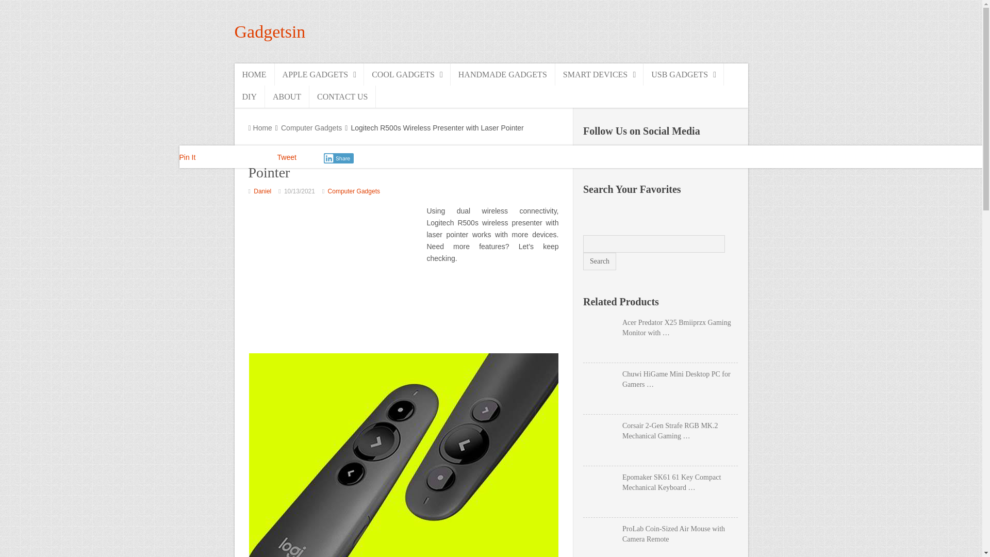  What do you see at coordinates (287, 157) in the screenshot?
I see `Tweet` at bounding box center [287, 157].